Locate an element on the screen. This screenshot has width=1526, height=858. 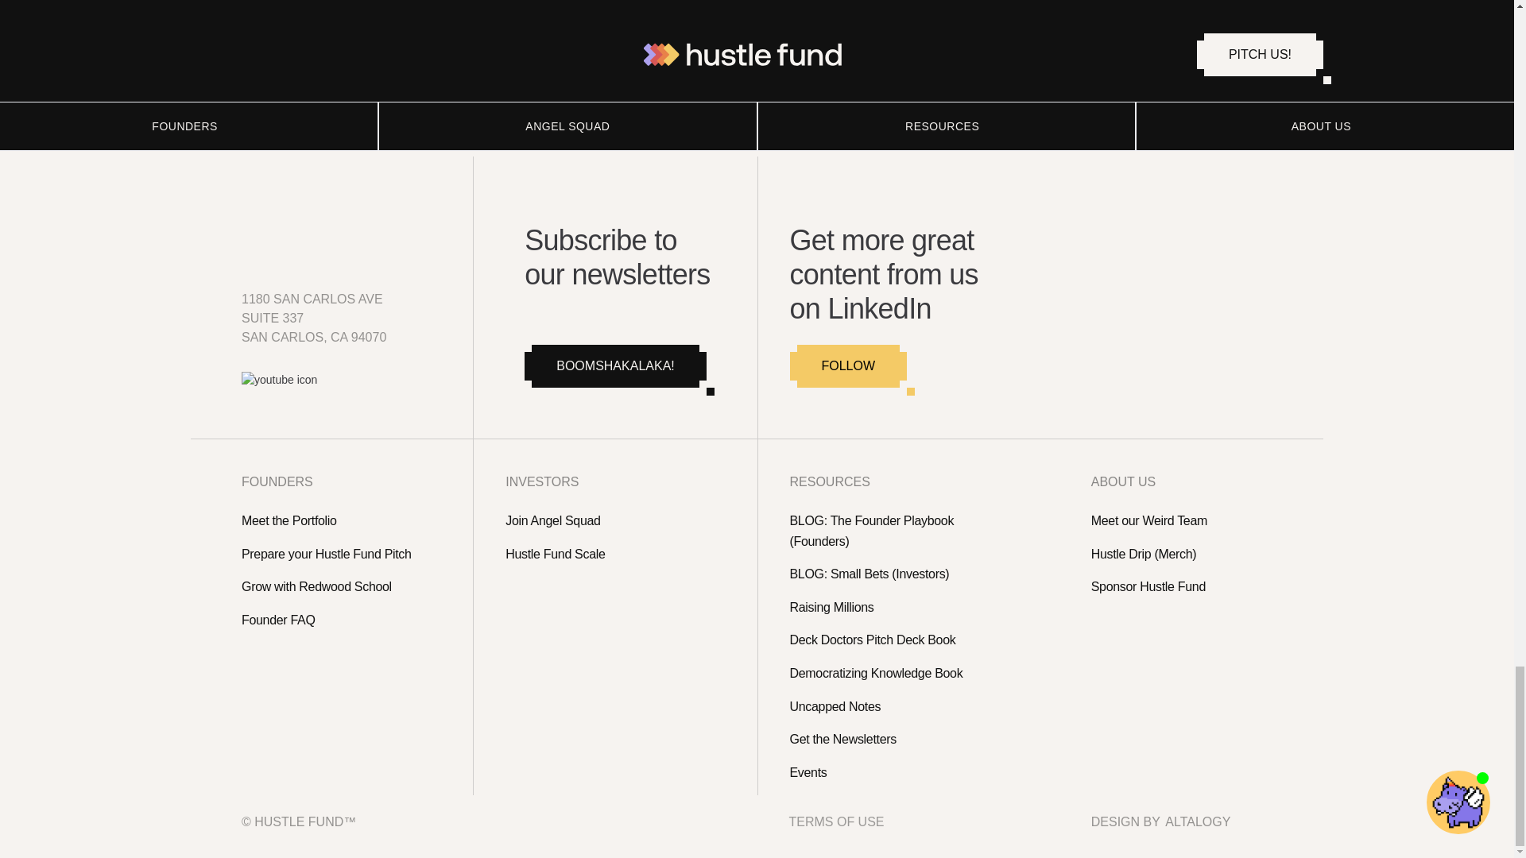
Prepare your Hustle Fund Pitch is located at coordinates (343, 554).